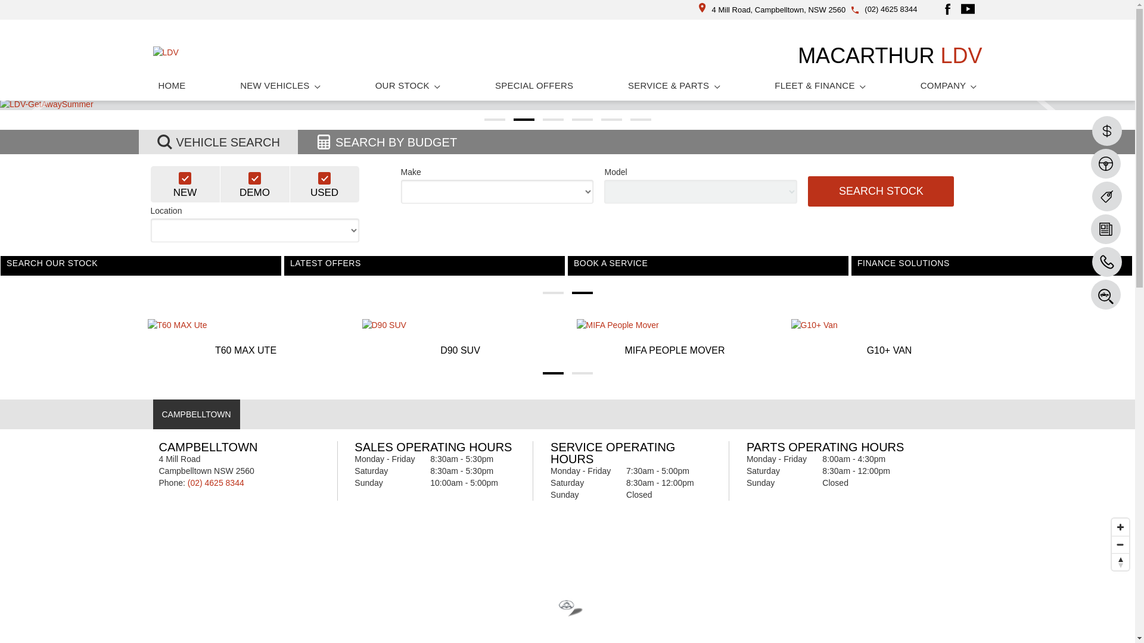  Describe the element at coordinates (218, 142) in the screenshot. I see `VEHICLE SEARCH` at that location.